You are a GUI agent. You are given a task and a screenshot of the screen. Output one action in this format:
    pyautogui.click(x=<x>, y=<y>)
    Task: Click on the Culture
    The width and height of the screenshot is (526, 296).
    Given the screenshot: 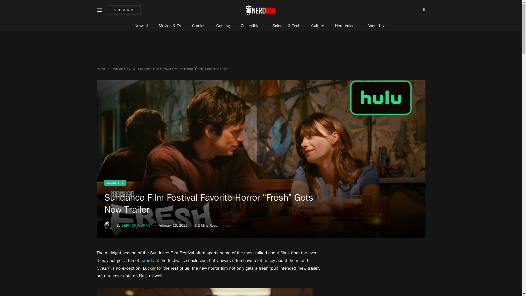 What is the action you would take?
    pyautogui.click(x=318, y=26)
    